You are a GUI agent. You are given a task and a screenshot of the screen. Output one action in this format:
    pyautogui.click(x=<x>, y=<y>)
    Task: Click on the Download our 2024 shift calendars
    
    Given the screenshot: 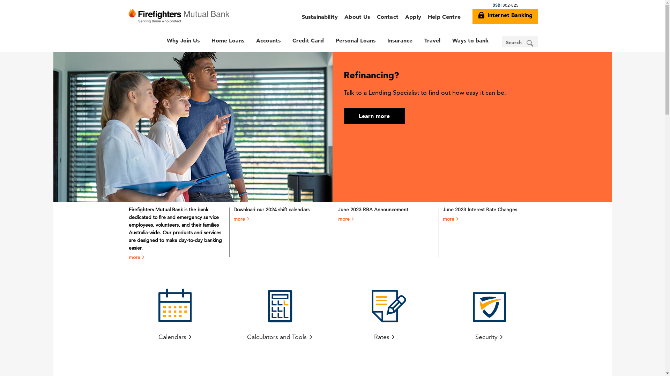 What is the action you would take?
    pyautogui.click(x=271, y=210)
    